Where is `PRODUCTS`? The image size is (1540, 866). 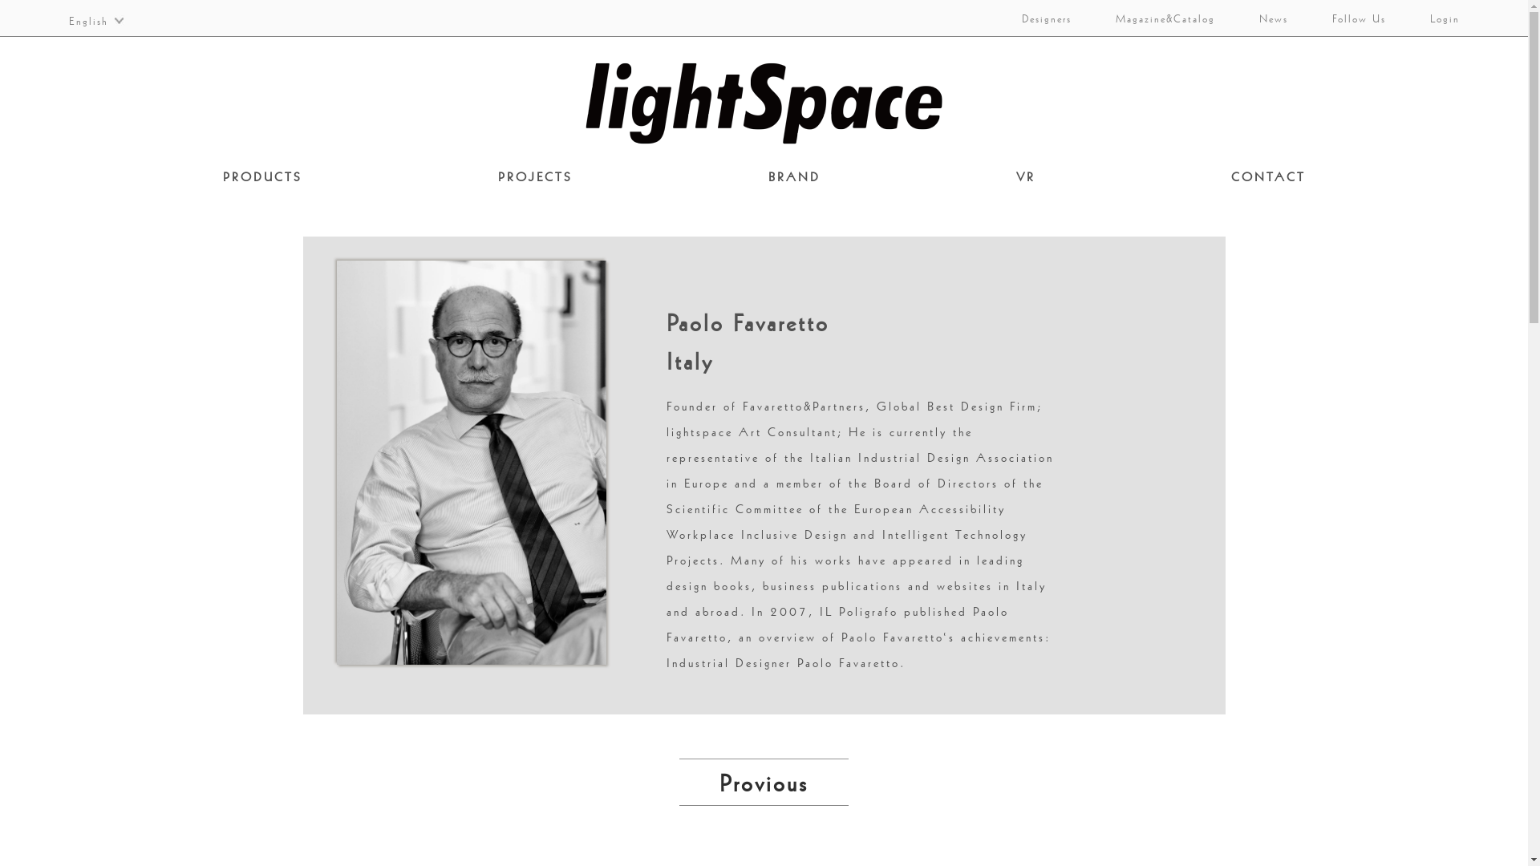
PRODUCTS is located at coordinates (263, 176).